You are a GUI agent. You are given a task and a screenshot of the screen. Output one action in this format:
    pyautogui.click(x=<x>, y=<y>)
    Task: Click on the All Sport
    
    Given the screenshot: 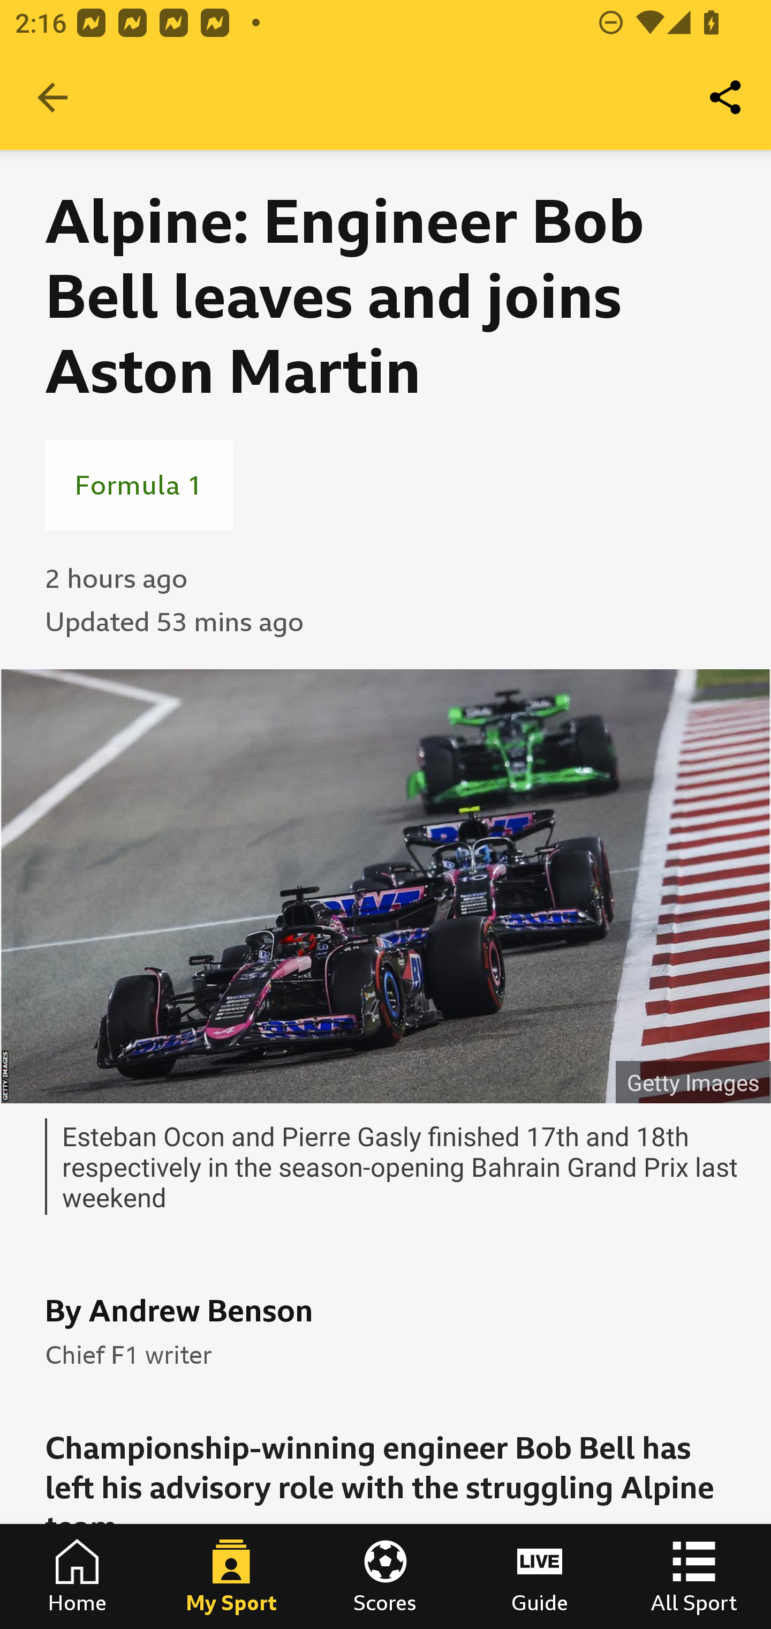 What is the action you would take?
    pyautogui.click(x=694, y=1576)
    